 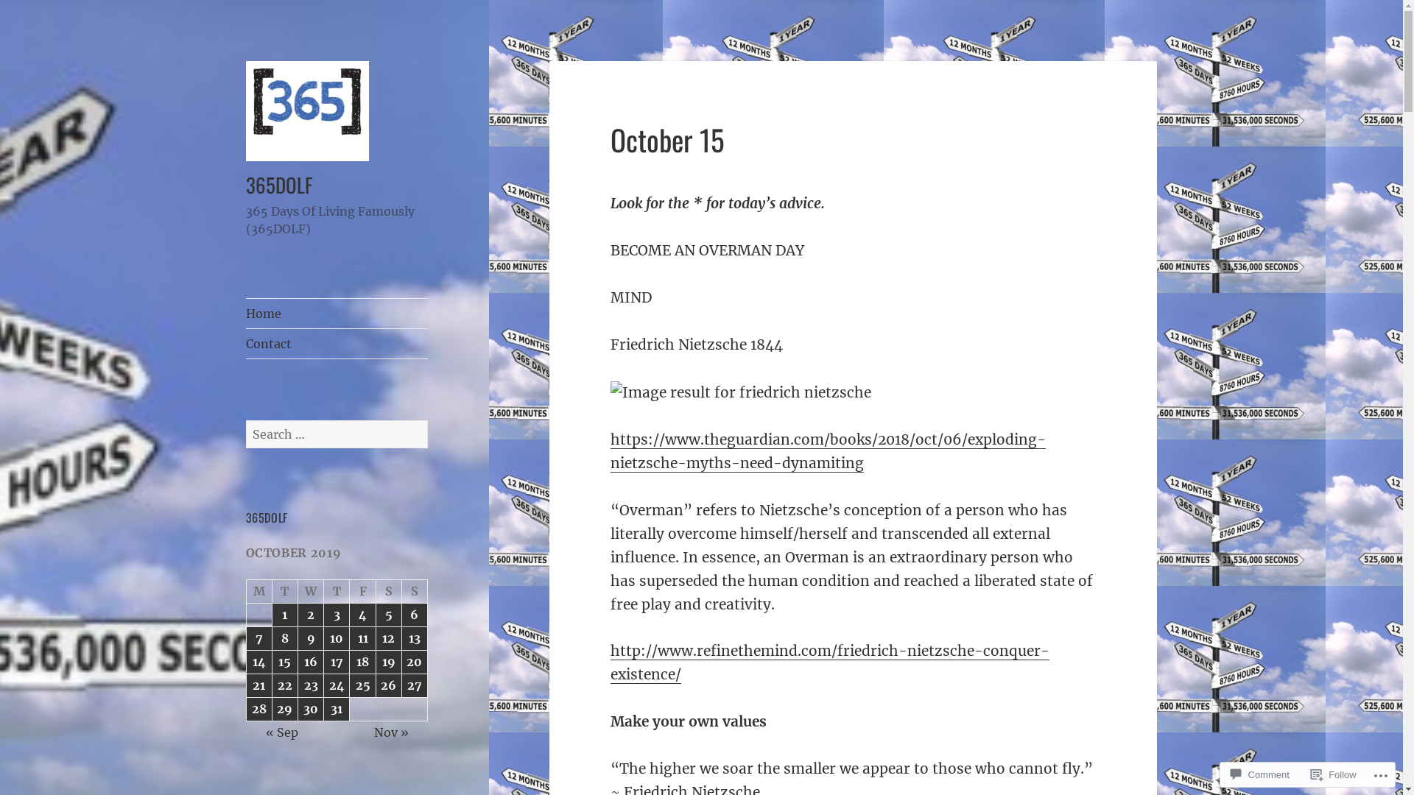 I want to click on 4, so click(x=362, y=615).